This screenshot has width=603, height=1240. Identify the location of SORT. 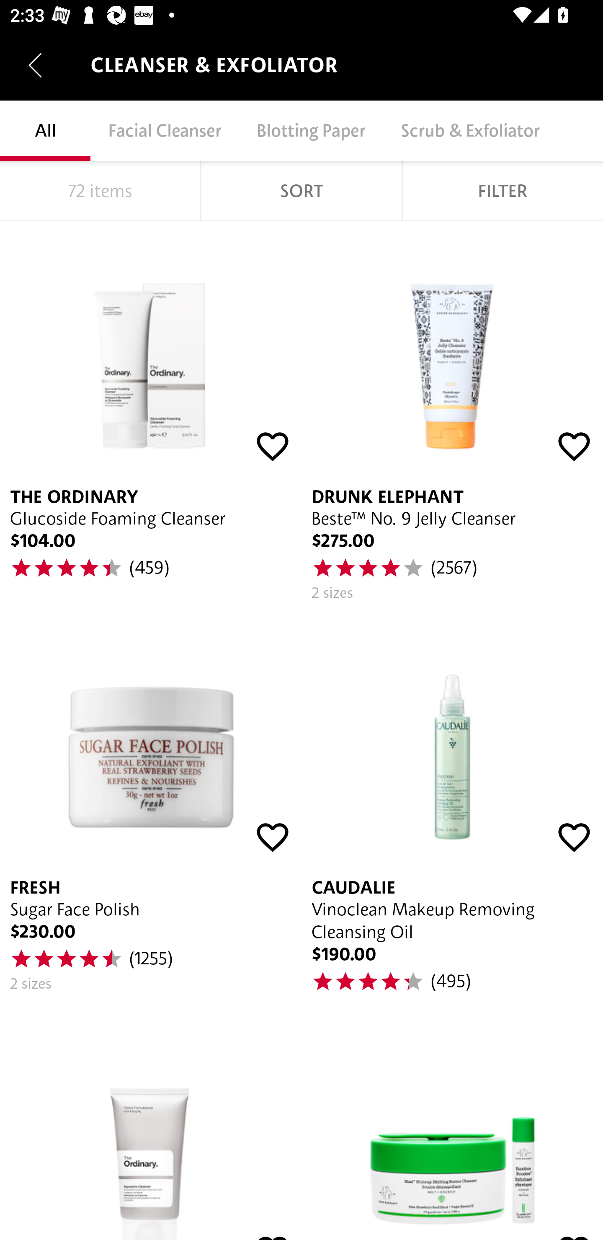
(301, 191).